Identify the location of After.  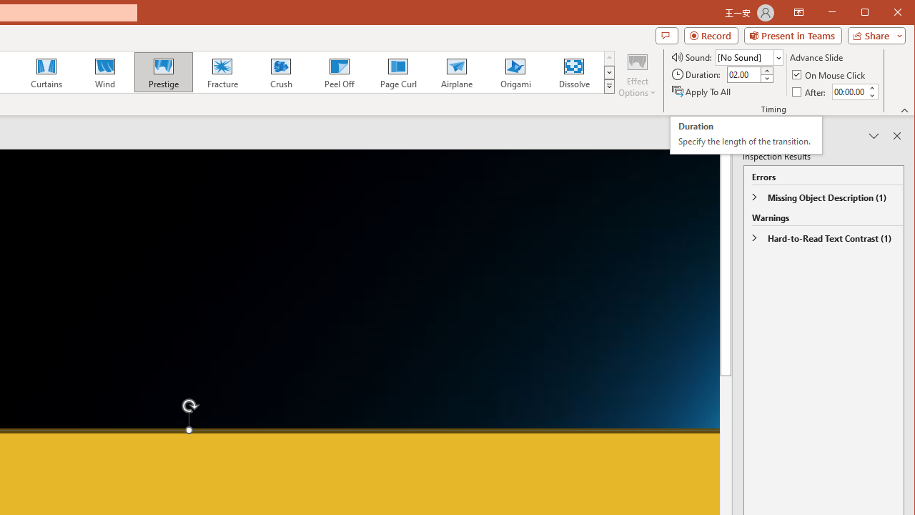
(849, 92).